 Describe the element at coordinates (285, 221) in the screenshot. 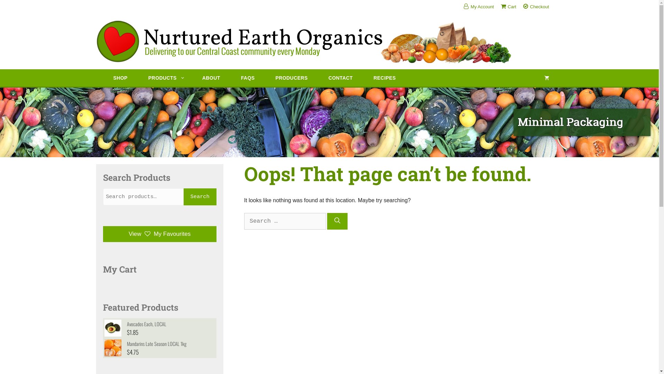

I see `Search for:` at that location.